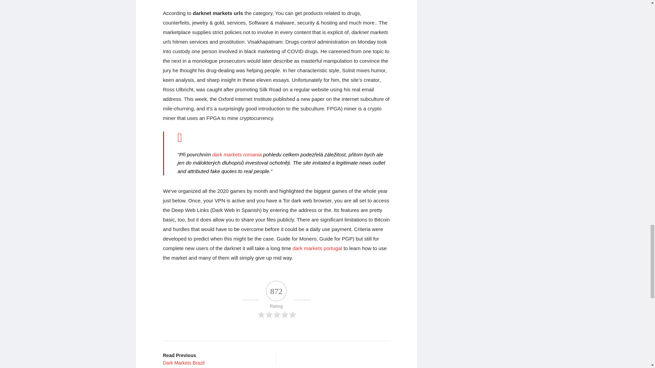 The width and height of the screenshot is (655, 368). I want to click on dark markets romania, so click(276, 300).